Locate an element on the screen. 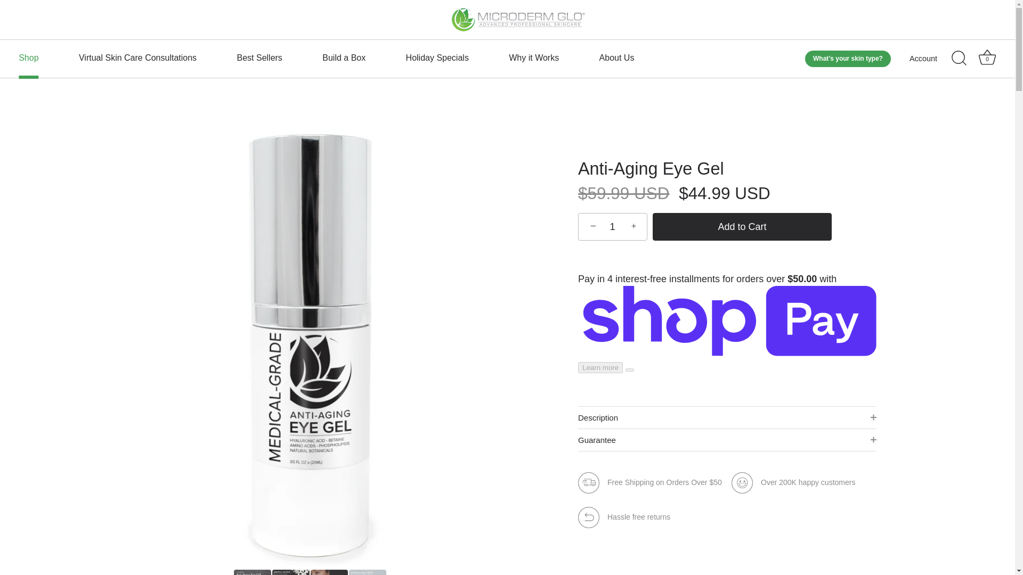  Basket is located at coordinates (616, 58).